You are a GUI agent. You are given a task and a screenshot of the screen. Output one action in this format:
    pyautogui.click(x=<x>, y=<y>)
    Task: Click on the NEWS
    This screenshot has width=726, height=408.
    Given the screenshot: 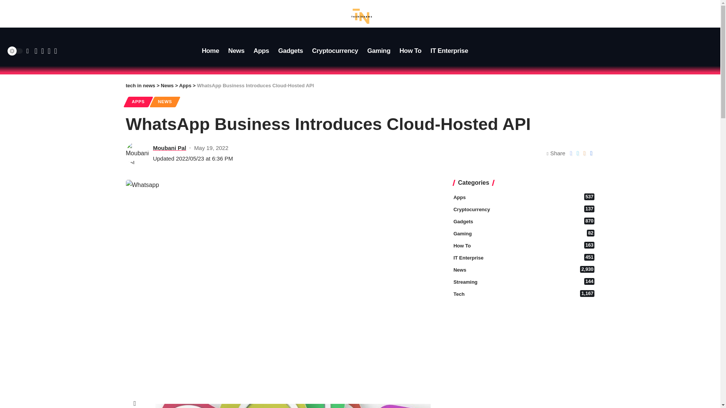 What is the action you would take?
    pyautogui.click(x=167, y=85)
    